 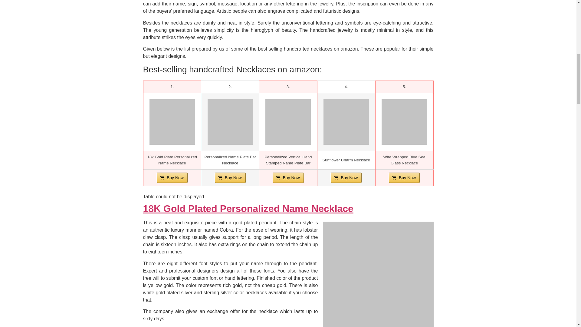 What do you see at coordinates (172, 177) in the screenshot?
I see `Buy Now` at bounding box center [172, 177].